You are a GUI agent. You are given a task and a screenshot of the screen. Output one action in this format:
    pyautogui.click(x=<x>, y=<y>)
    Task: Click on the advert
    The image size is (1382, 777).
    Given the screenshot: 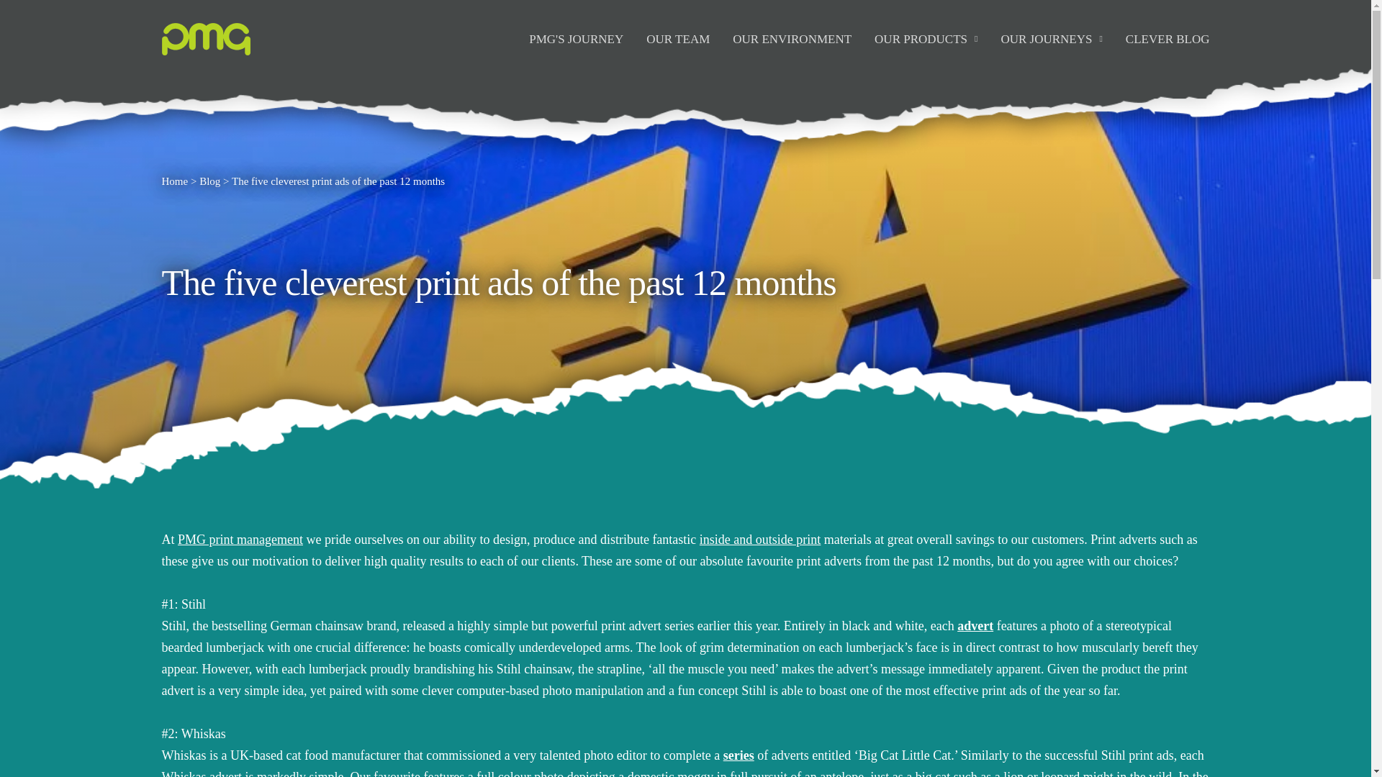 What is the action you would take?
    pyautogui.click(x=975, y=626)
    